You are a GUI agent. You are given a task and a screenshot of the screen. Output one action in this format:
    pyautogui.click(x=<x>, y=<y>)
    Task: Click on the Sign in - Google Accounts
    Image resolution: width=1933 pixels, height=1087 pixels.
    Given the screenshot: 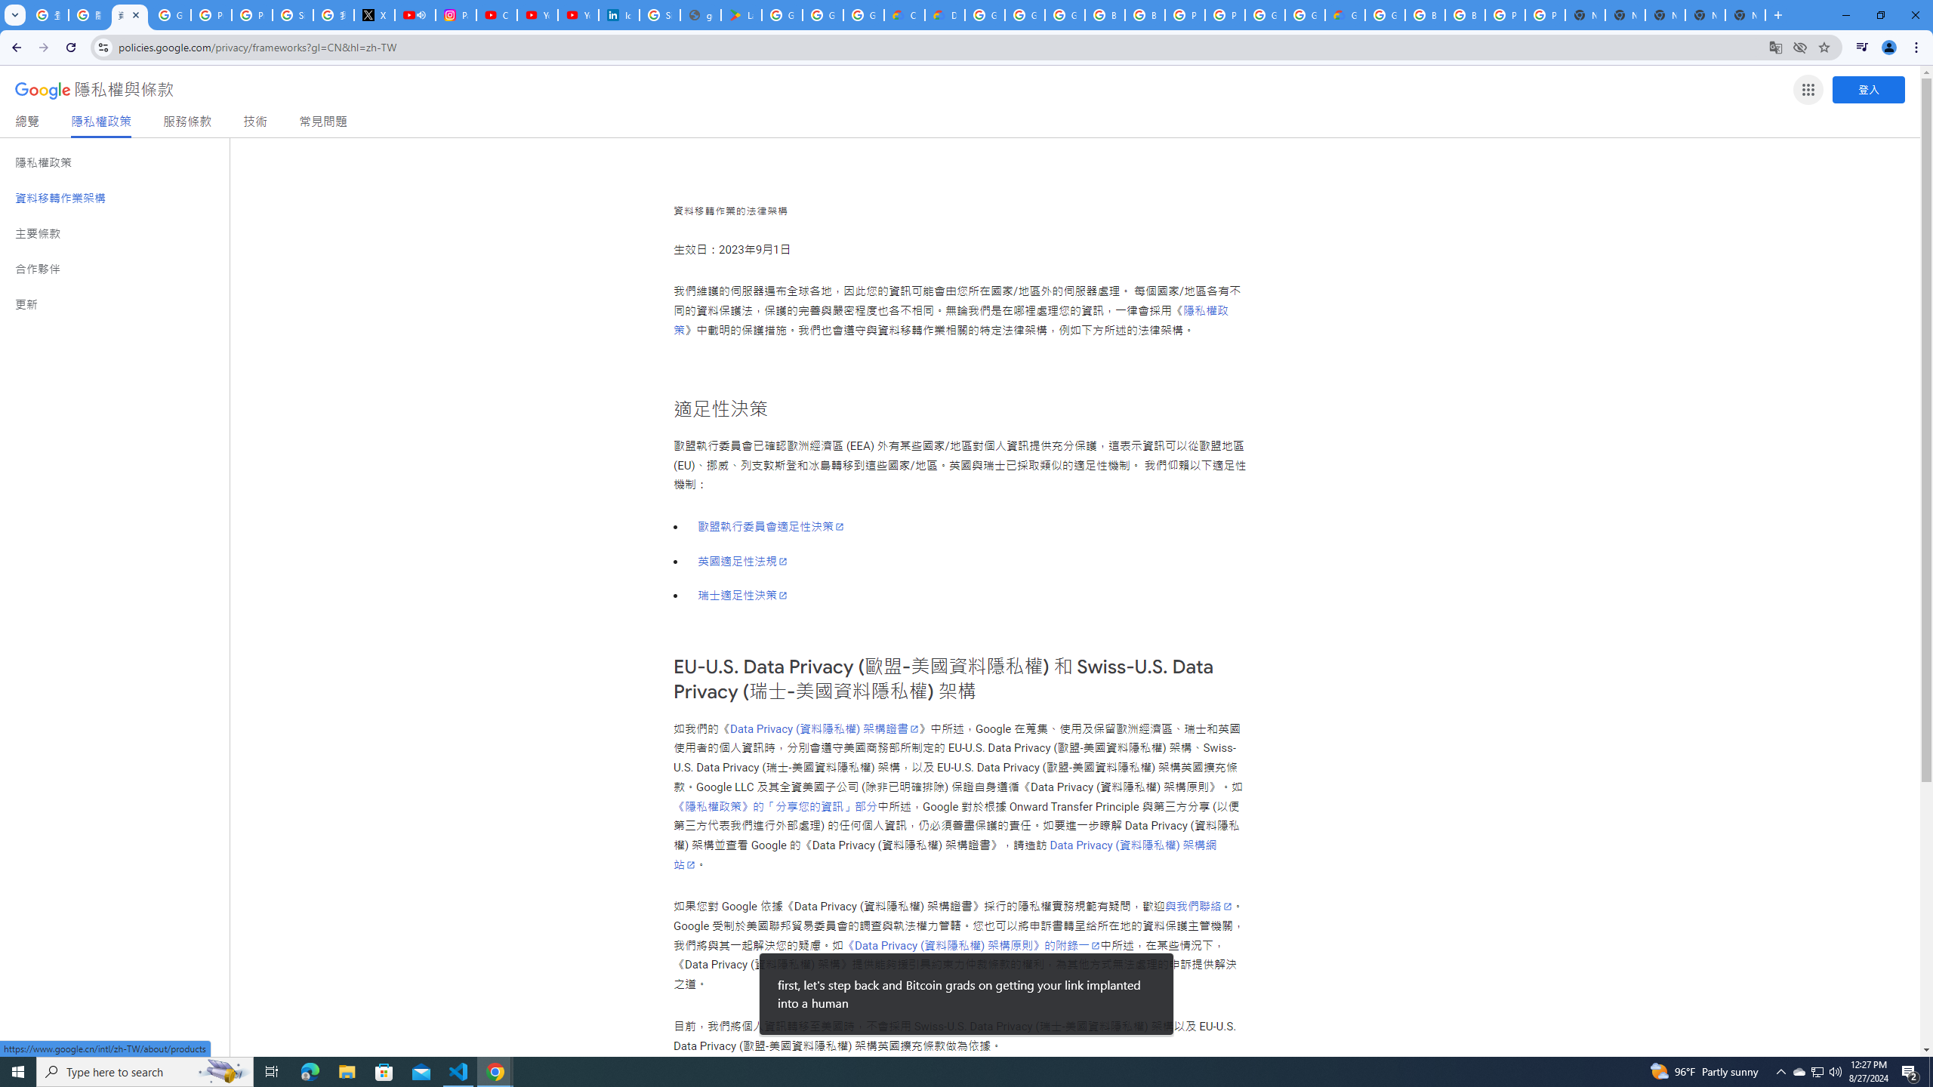 What is the action you would take?
    pyautogui.click(x=658, y=15)
    